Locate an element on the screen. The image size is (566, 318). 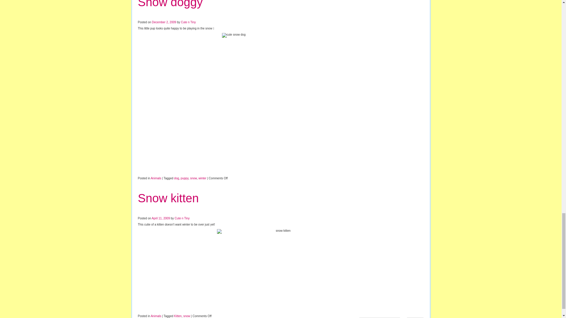
December 2, 2009 is located at coordinates (164, 22).